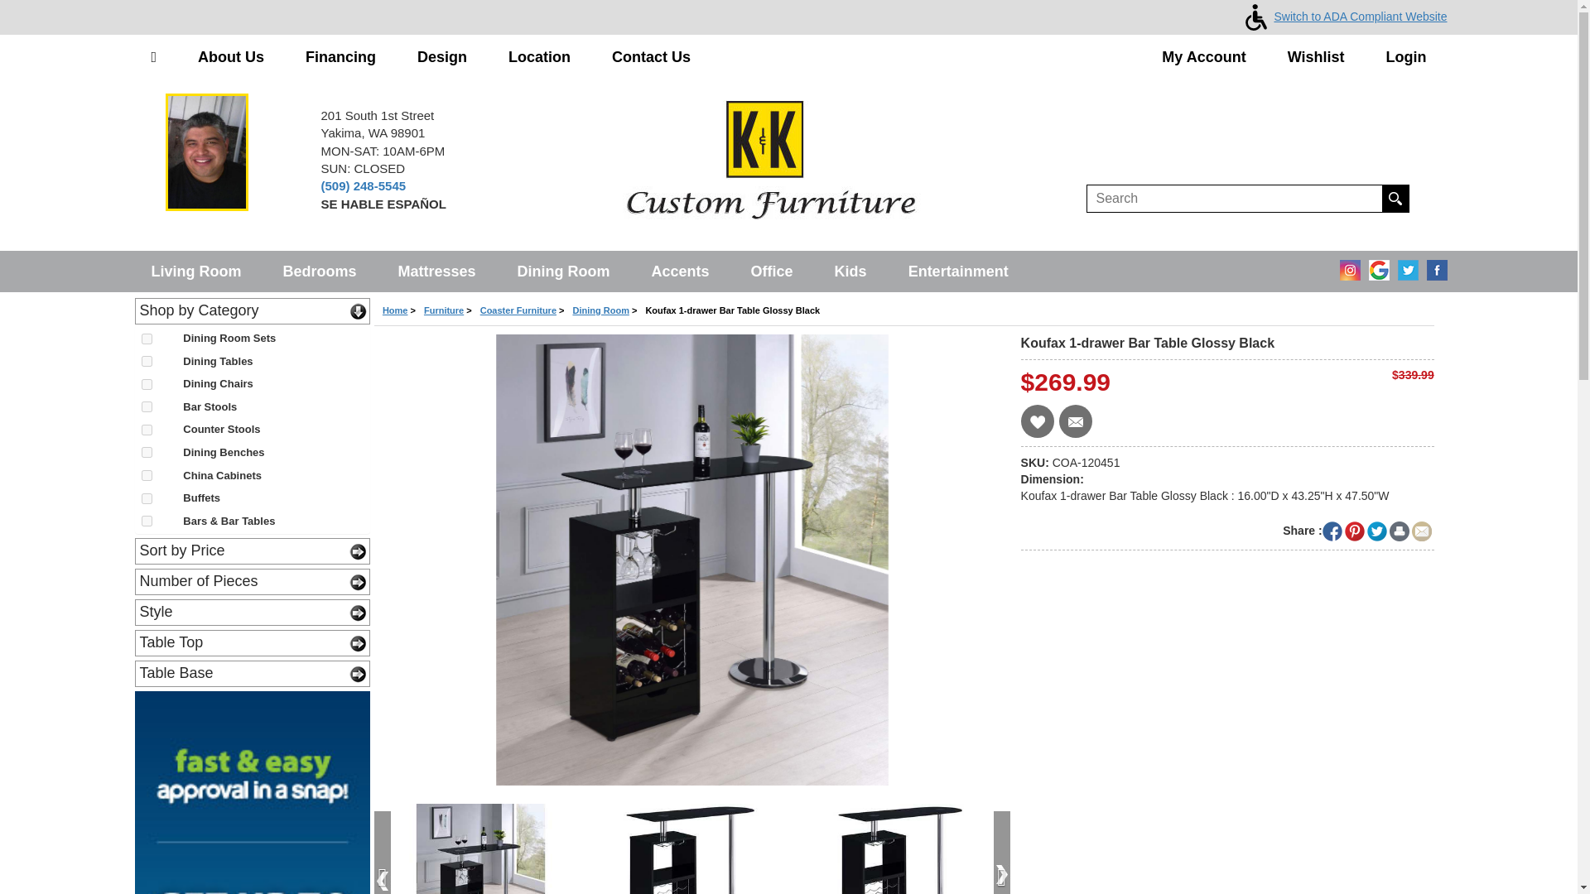 This screenshot has width=1590, height=894. Describe the element at coordinates (146, 384) in the screenshot. I see `208` at that location.